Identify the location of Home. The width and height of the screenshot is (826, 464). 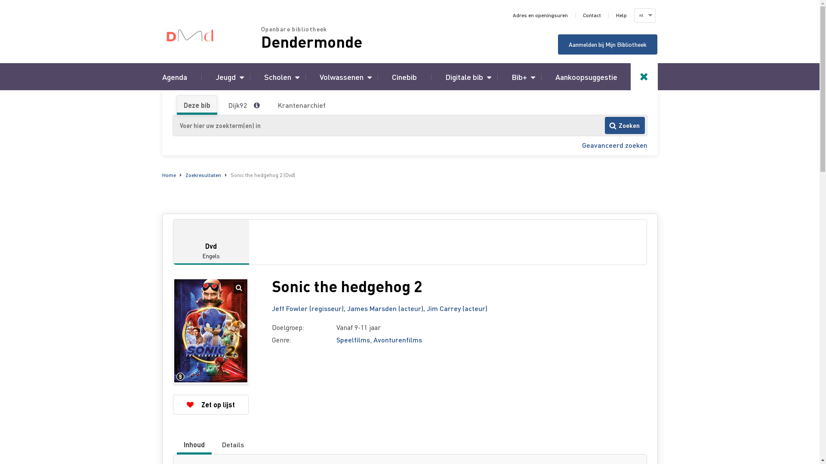
(169, 175).